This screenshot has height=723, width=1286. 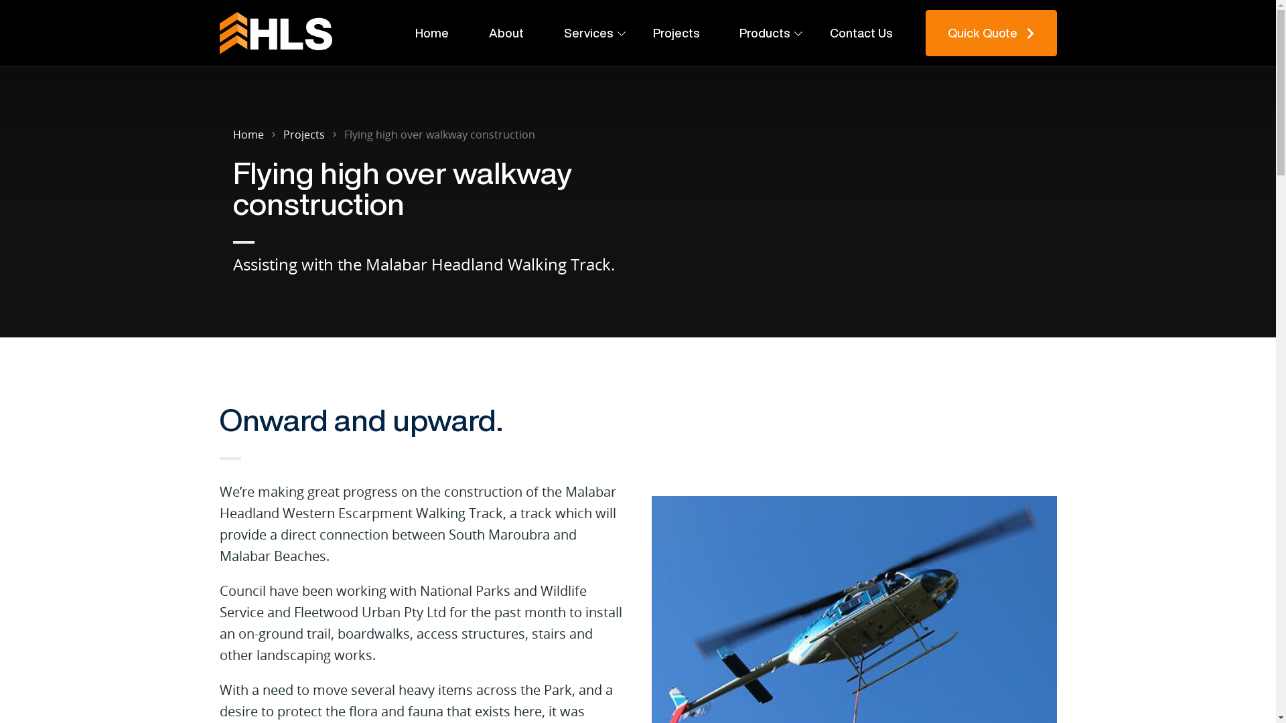 What do you see at coordinates (765, 33) in the screenshot?
I see `Products` at bounding box center [765, 33].